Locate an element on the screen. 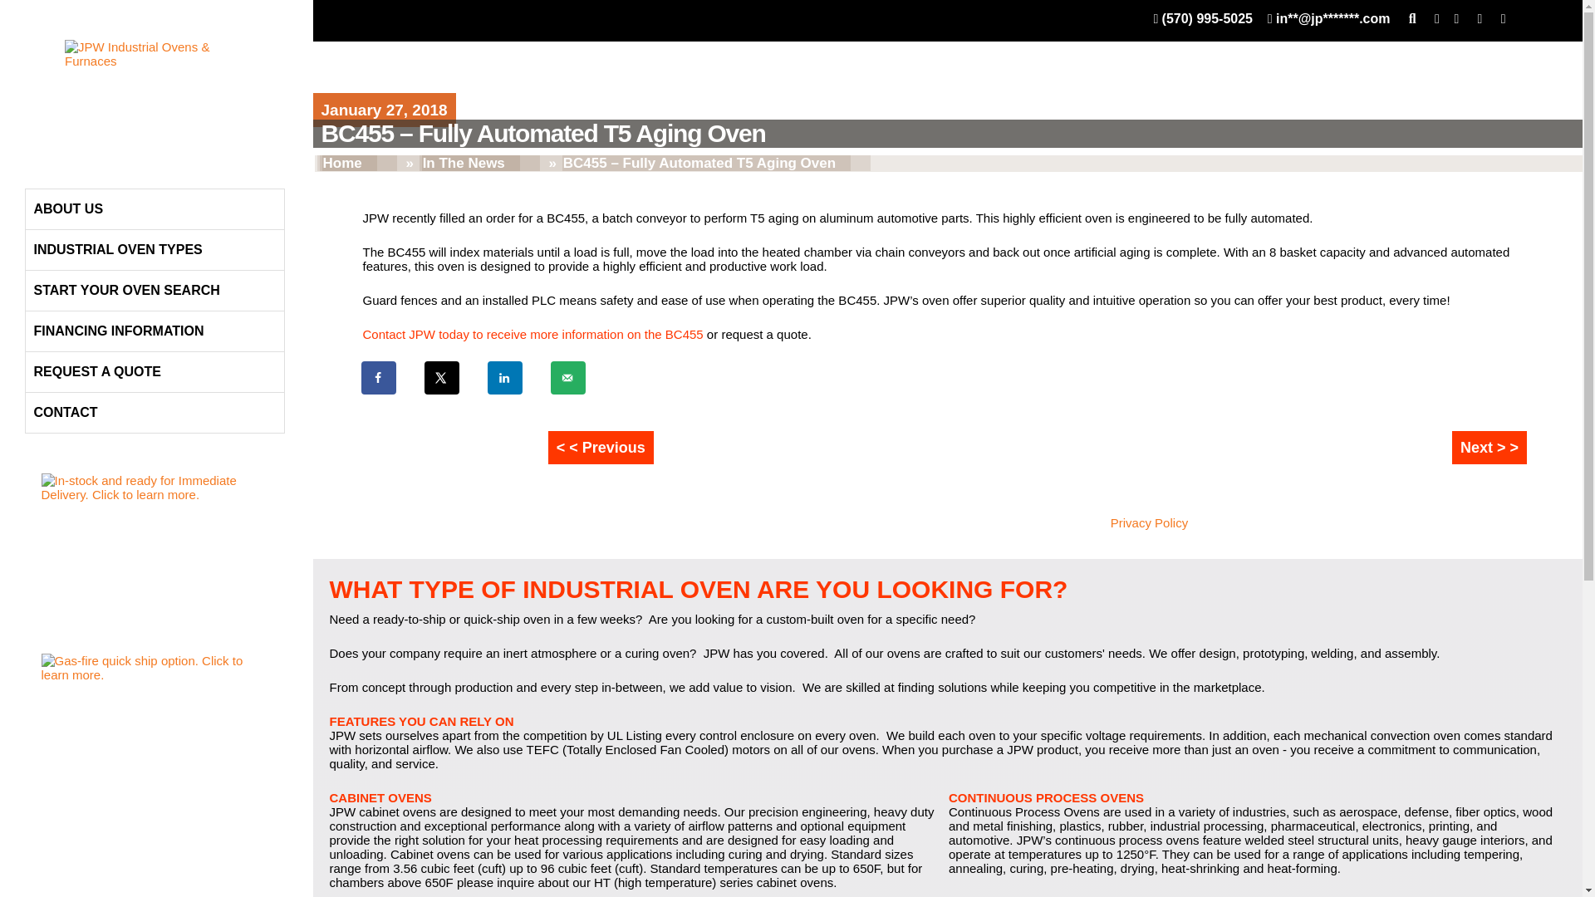 The height and width of the screenshot is (897, 1595). request a quote is located at coordinates (763, 334).